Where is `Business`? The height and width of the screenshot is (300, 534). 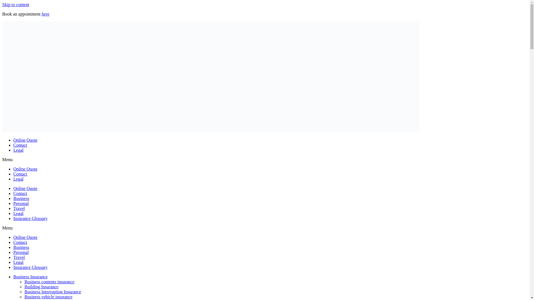 Business is located at coordinates (21, 247).